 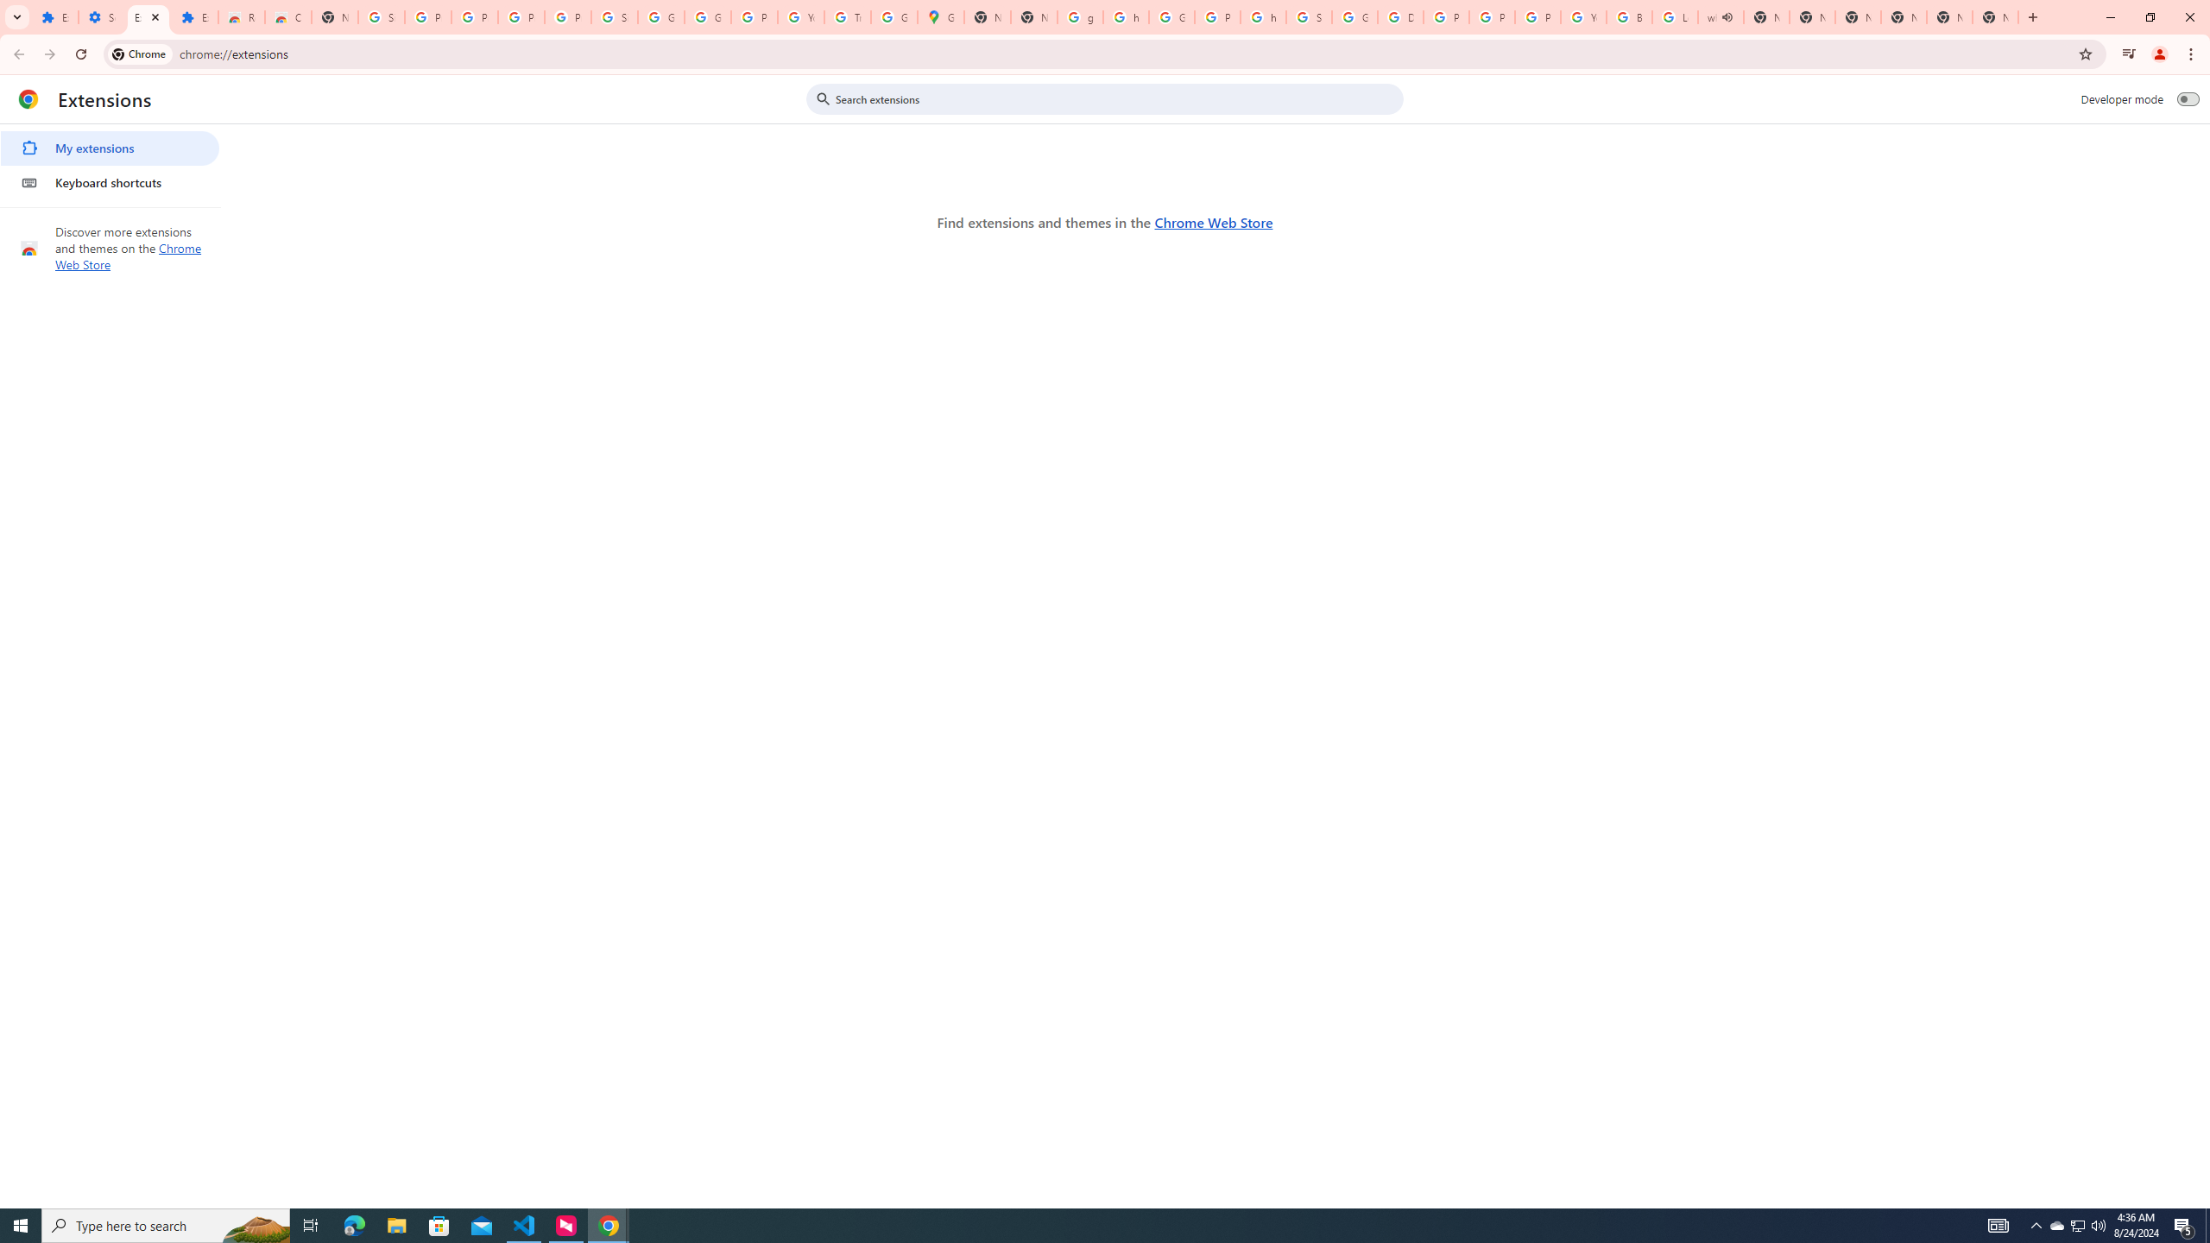 I want to click on AutomationID: sectionMenu, so click(x=110, y=162).